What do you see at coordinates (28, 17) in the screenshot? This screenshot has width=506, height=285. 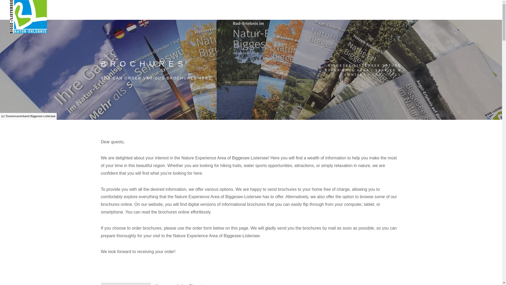 I see `www.biggesee-listersee.com` at bounding box center [28, 17].